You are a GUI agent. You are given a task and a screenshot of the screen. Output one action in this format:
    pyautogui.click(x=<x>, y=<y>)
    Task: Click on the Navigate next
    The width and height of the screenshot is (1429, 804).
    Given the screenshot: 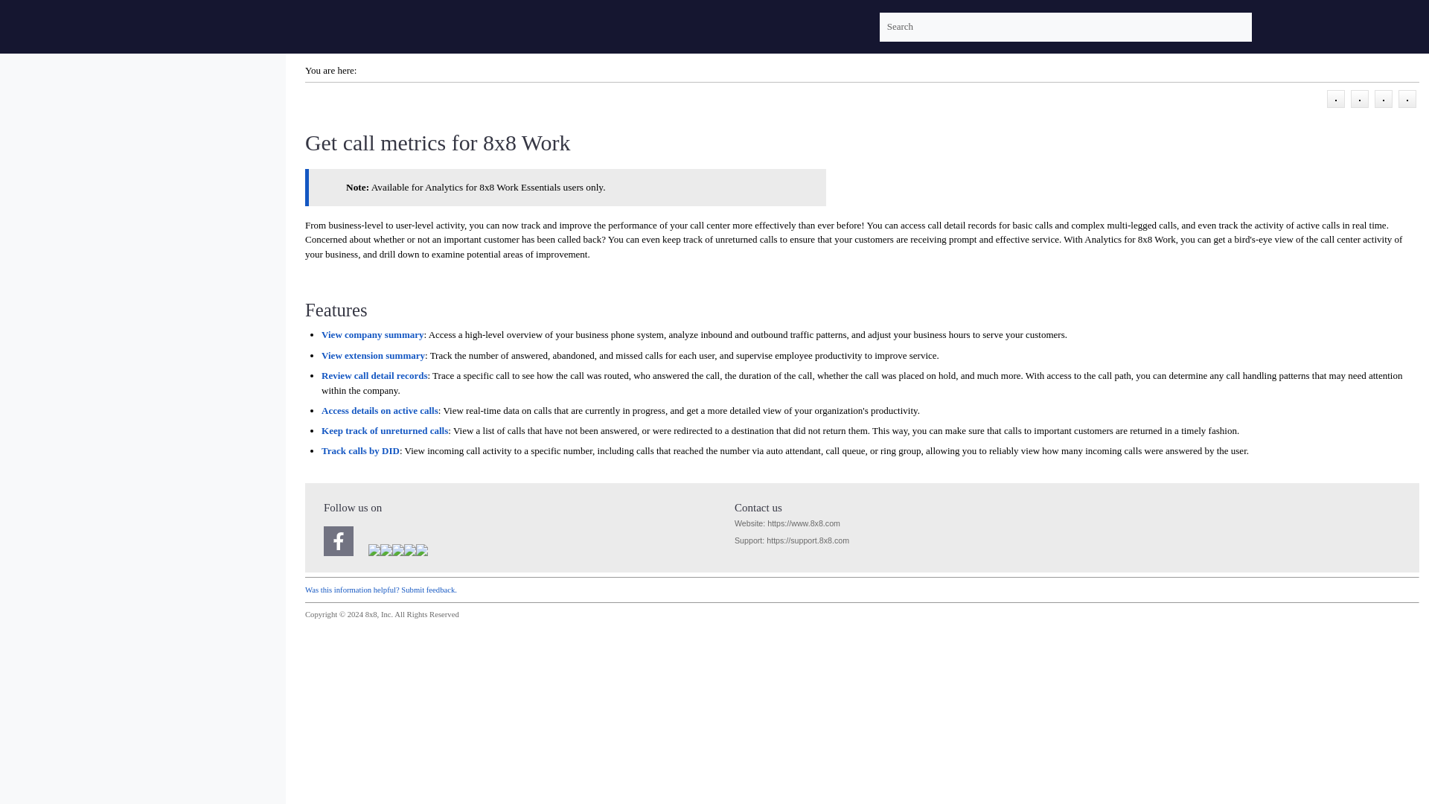 What is the action you would take?
    pyautogui.click(x=1407, y=98)
    